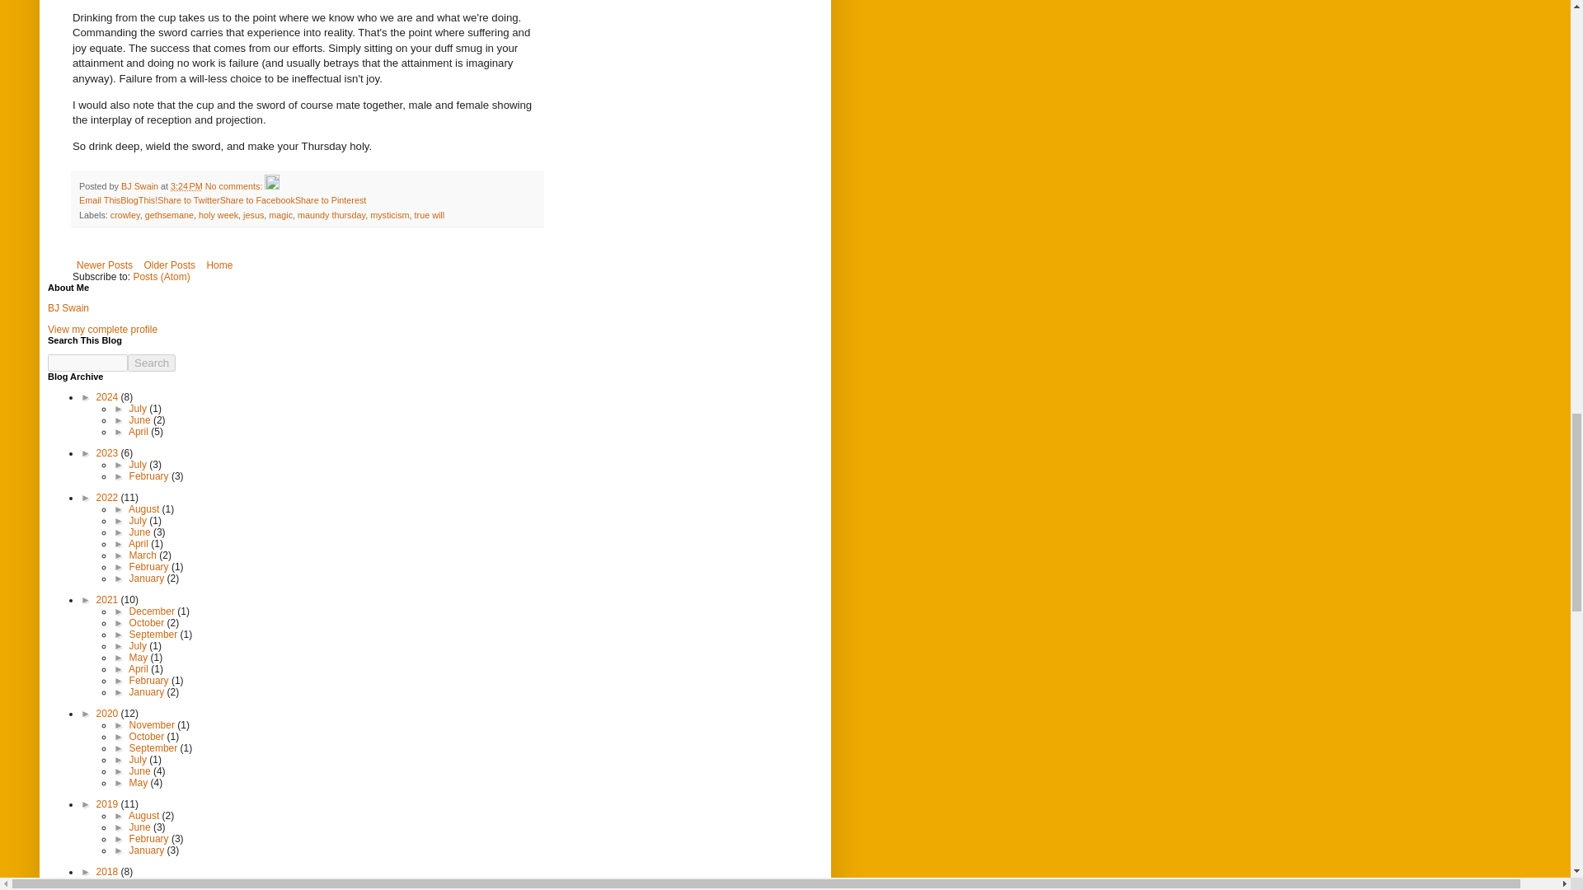 This screenshot has width=1583, height=890. I want to click on Search, so click(152, 363).